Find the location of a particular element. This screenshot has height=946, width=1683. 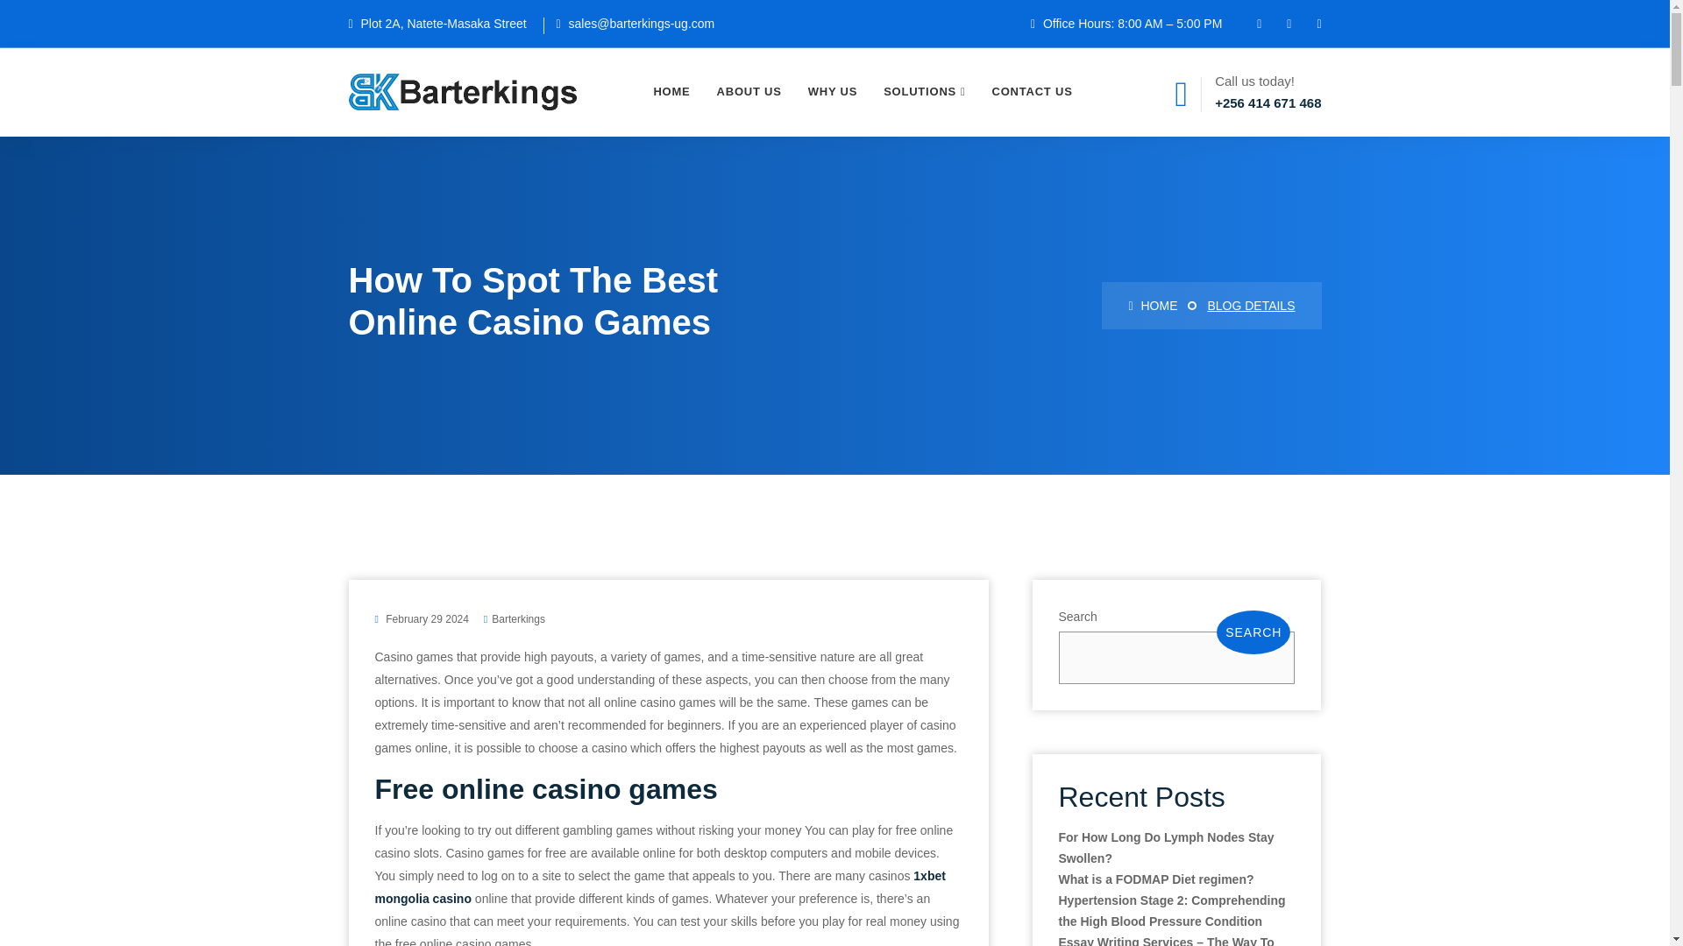

ABOUT US is located at coordinates (749, 92).